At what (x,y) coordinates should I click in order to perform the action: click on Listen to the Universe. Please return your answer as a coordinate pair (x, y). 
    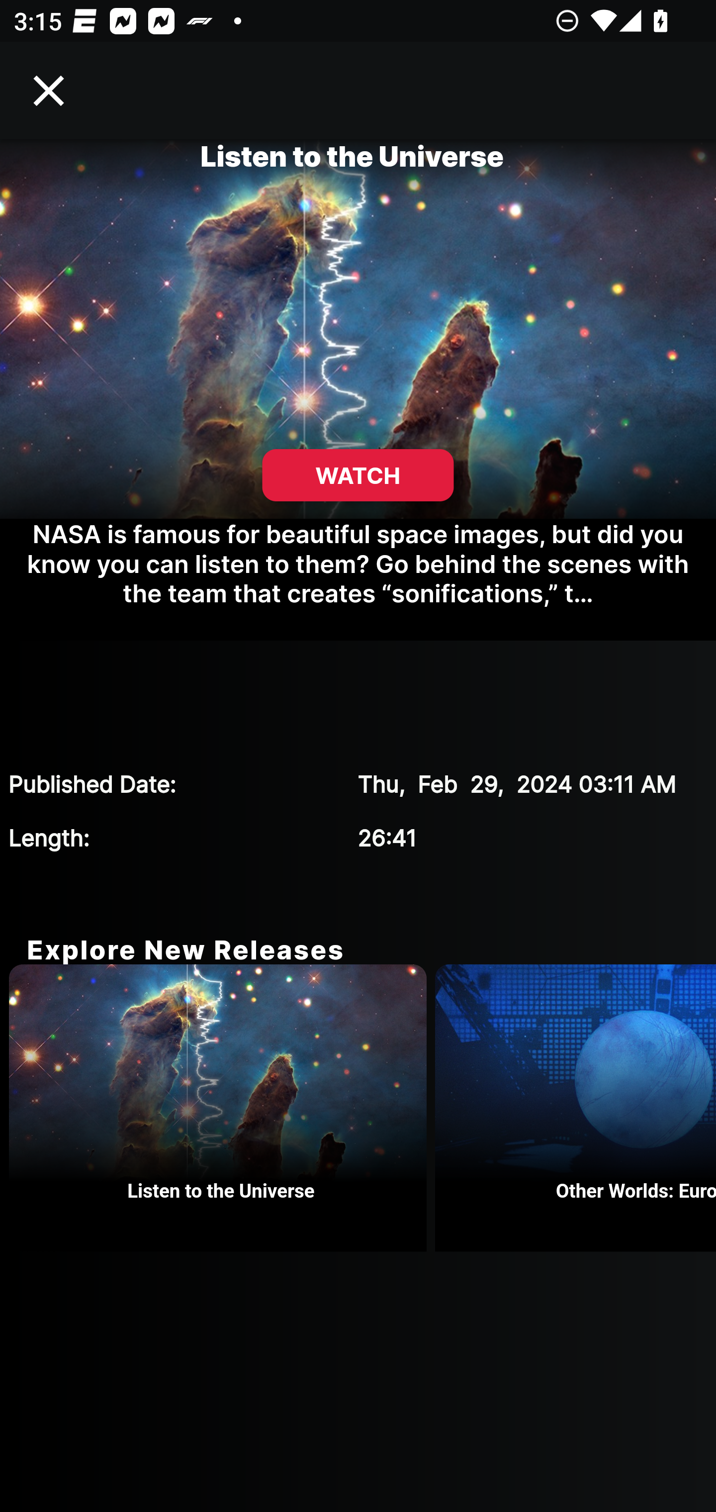
    Looking at the image, I should click on (222, 1108).